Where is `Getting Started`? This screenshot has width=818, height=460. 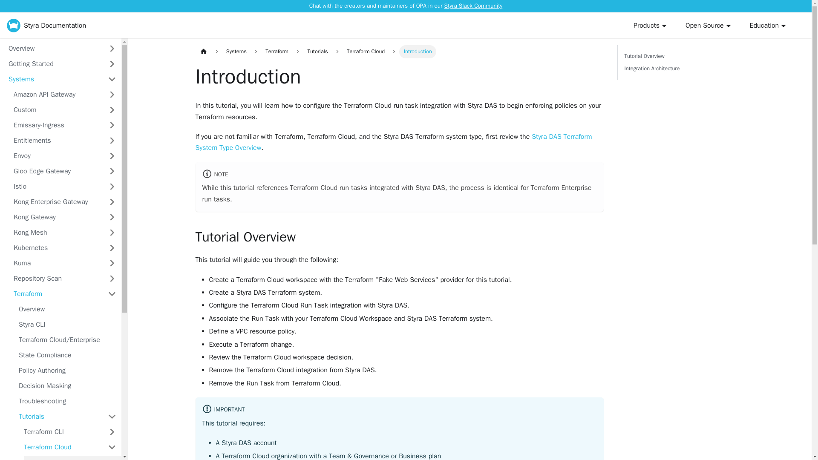
Getting Started is located at coordinates (53, 64).